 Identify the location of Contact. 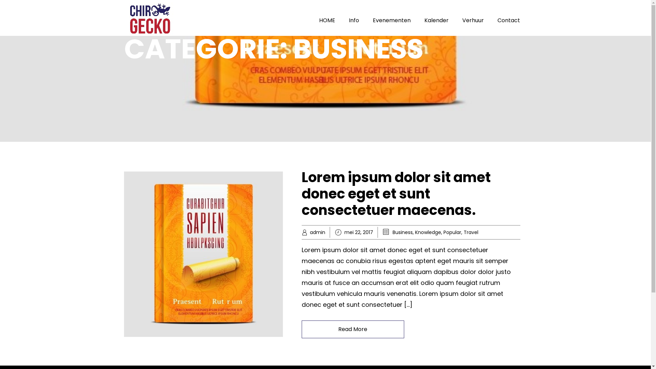
(509, 20).